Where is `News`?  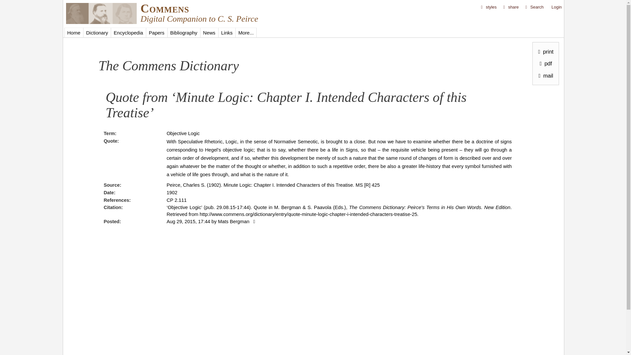
News is located at coordinates (209, 33).